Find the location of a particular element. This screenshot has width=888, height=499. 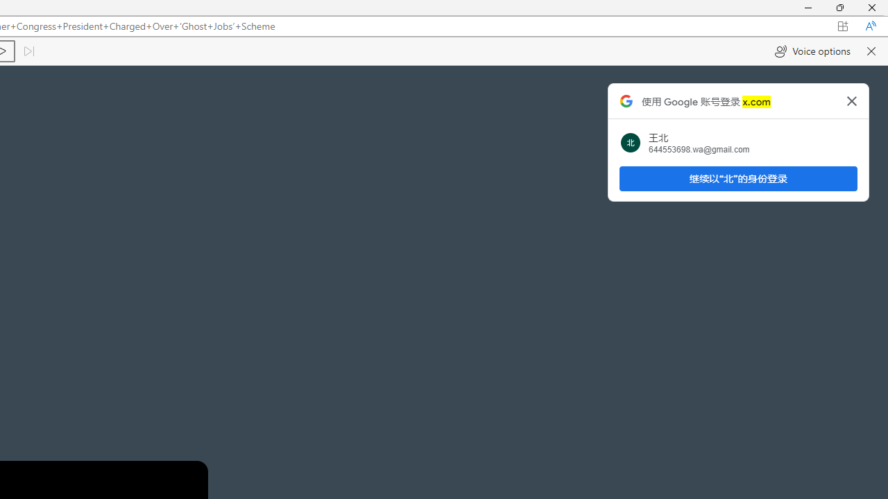

Voice options is located at coordinates (812, 51).